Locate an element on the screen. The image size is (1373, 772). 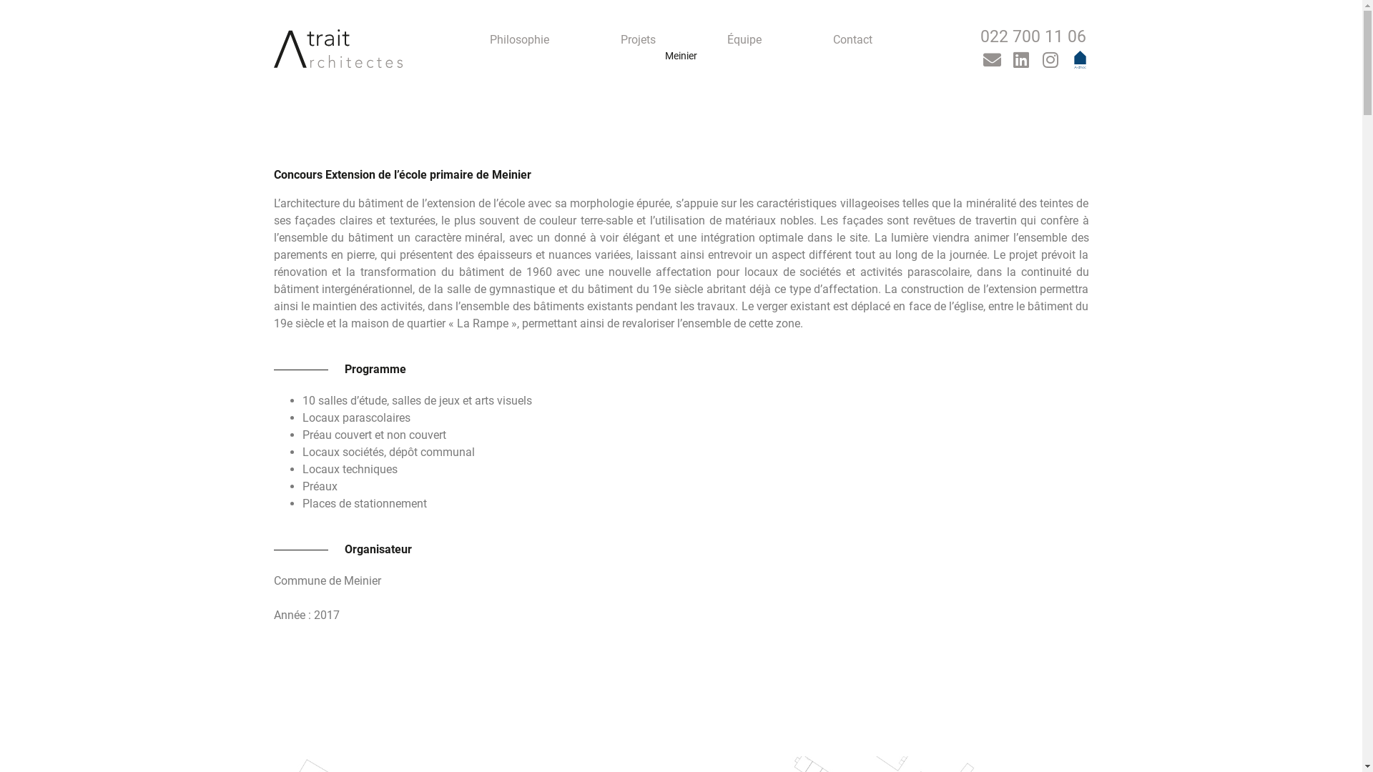
022 700 11 06 is located at coordinates (1033, 40).